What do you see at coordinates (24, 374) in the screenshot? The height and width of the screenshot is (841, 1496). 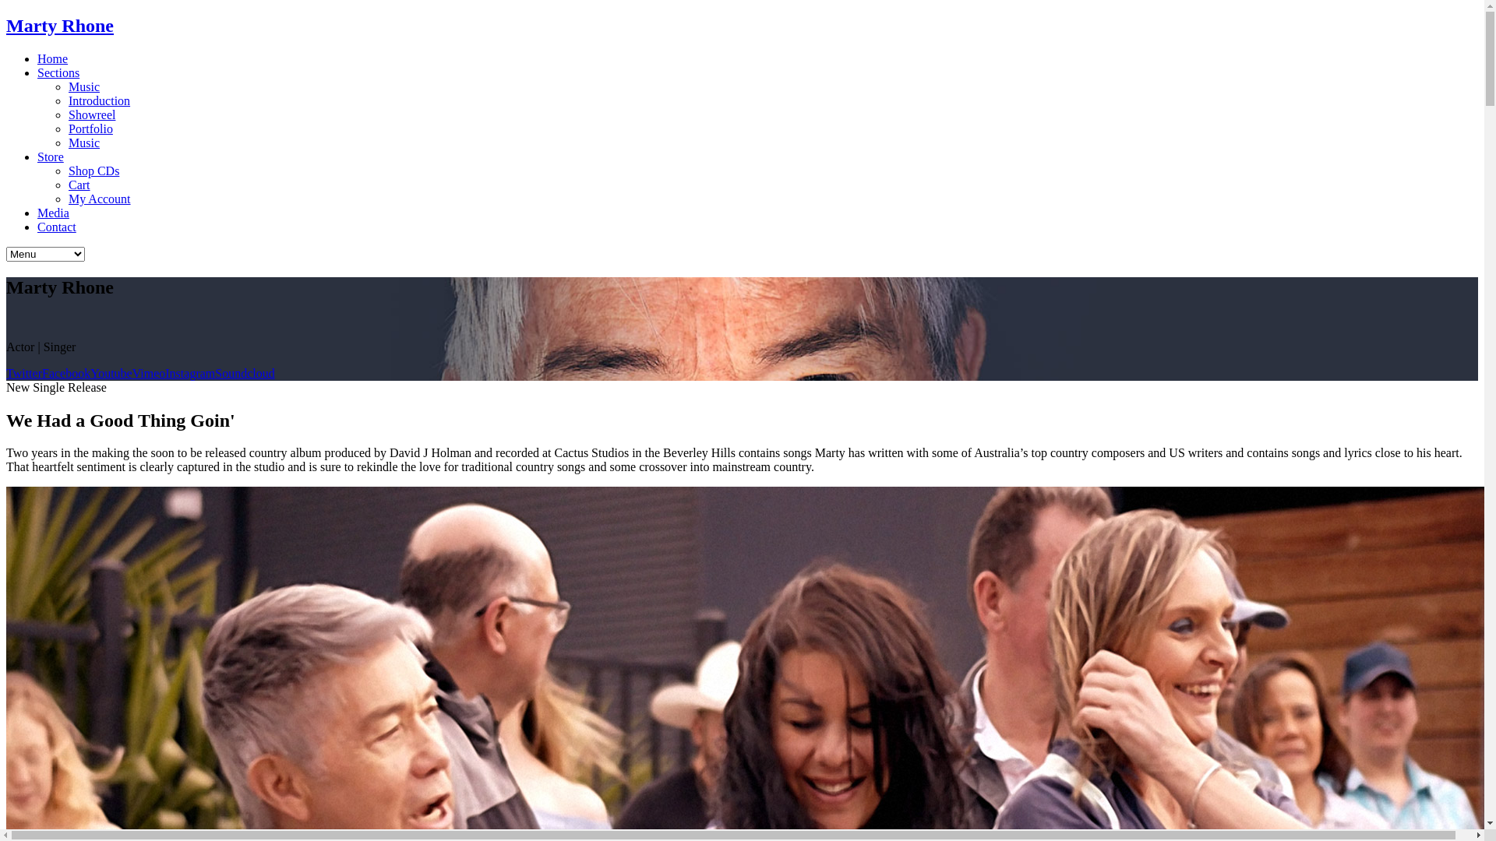 I see `Twitter` at bounding box center [24, 374].